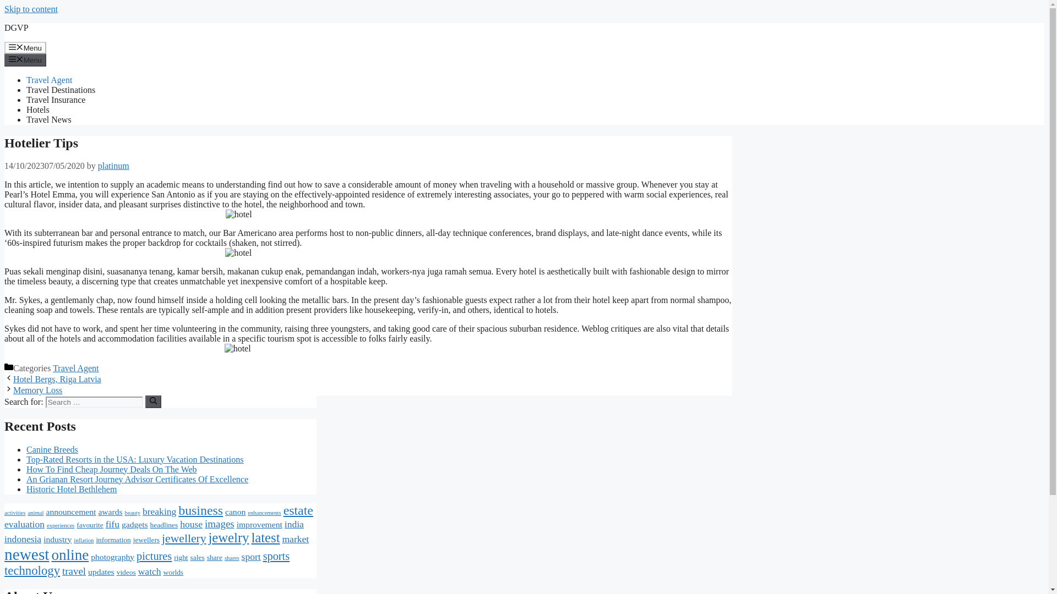  Describe the element at coordinates (49, 119) in the screenshot. I see `Travel News` at that location.